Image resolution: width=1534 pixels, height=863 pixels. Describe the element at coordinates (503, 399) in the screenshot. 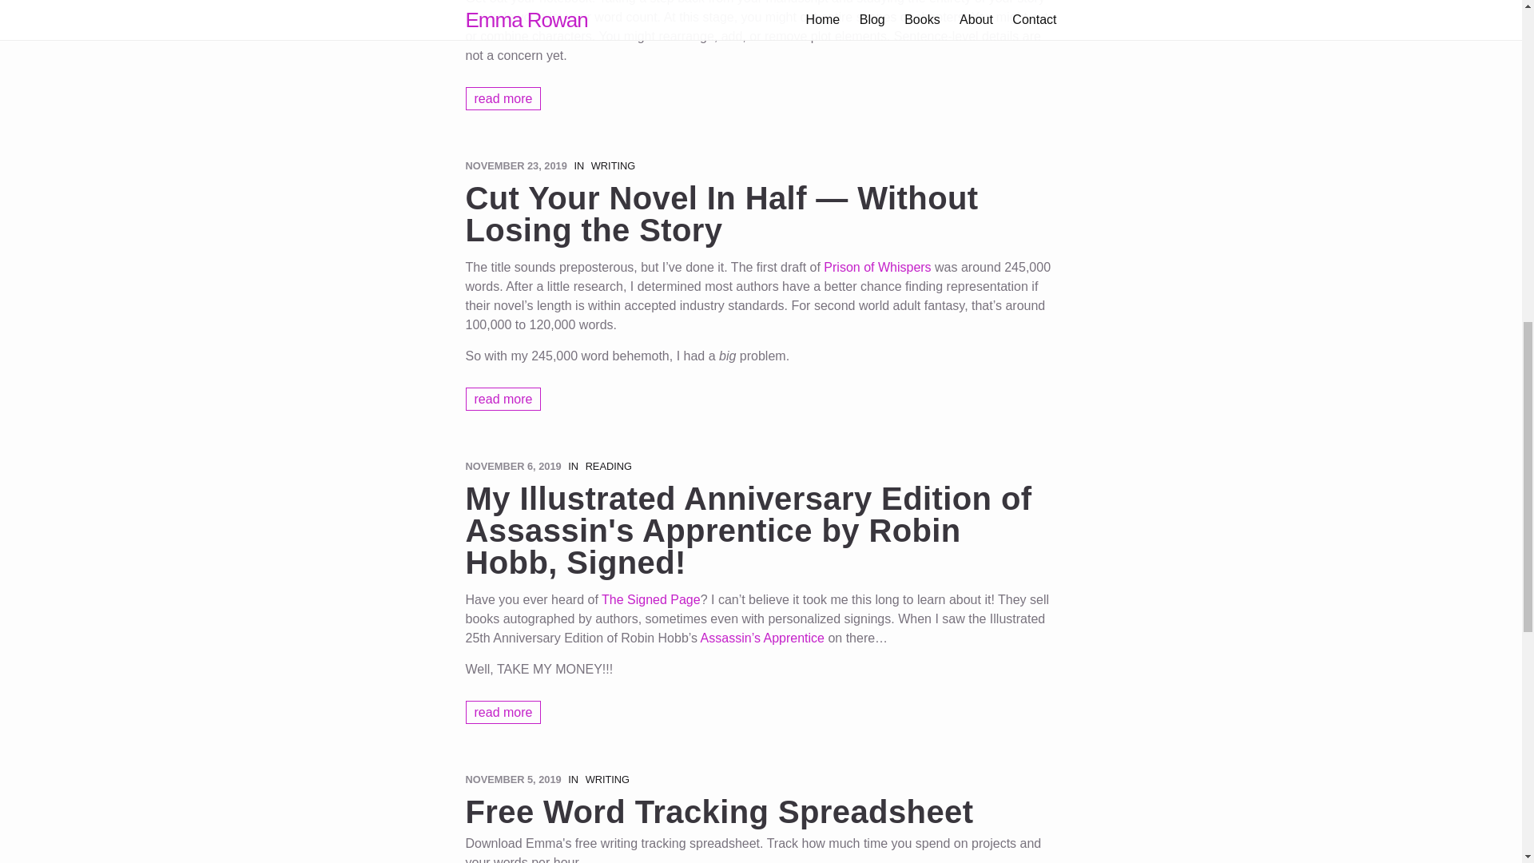

I see `read more` at that location.